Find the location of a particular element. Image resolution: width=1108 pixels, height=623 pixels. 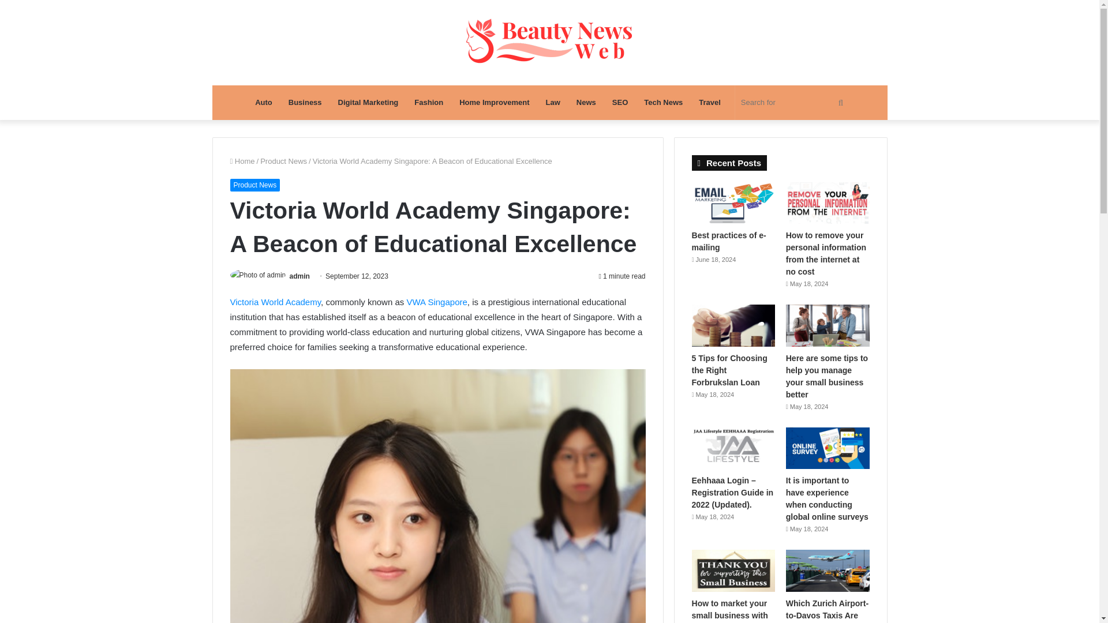

Home Improvement is located at coordinates (494, 103).